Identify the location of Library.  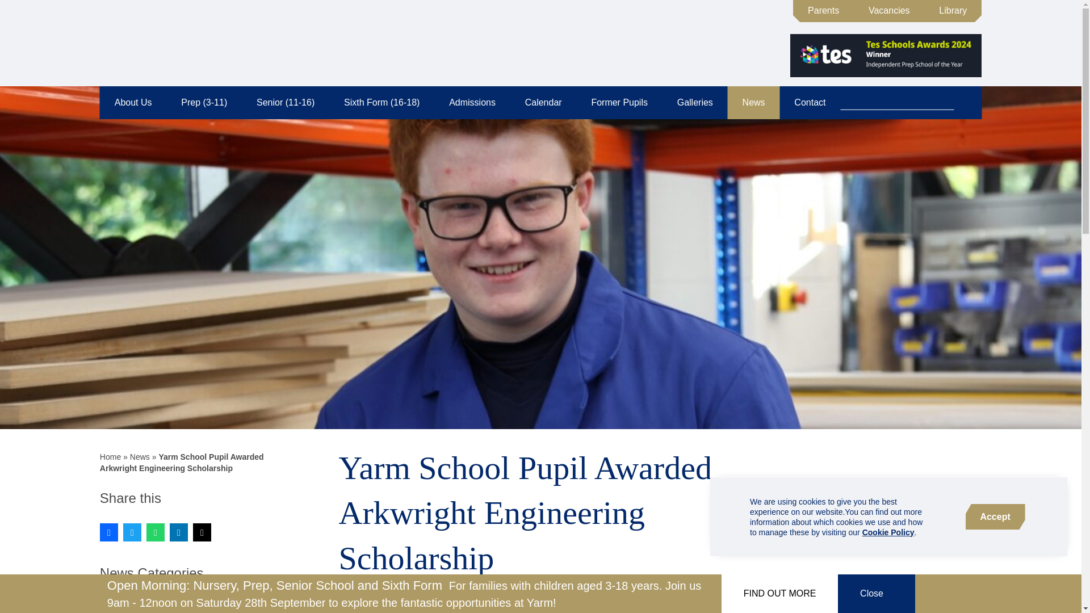
(953, 11).